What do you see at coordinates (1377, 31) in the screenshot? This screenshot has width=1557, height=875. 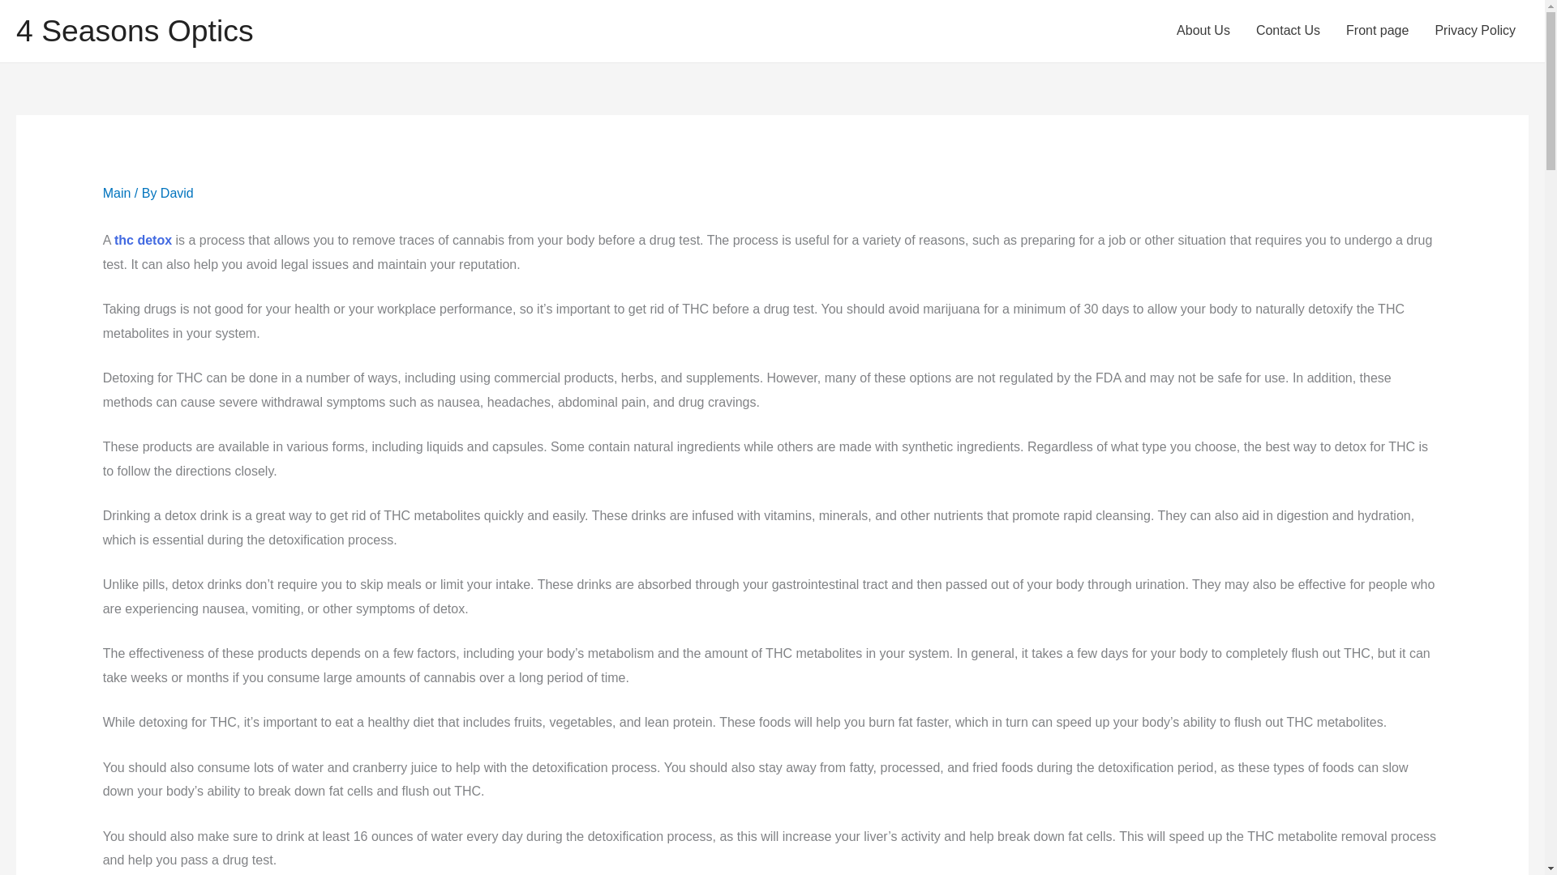 I see `Front page` at bounding box center [1377, 31].